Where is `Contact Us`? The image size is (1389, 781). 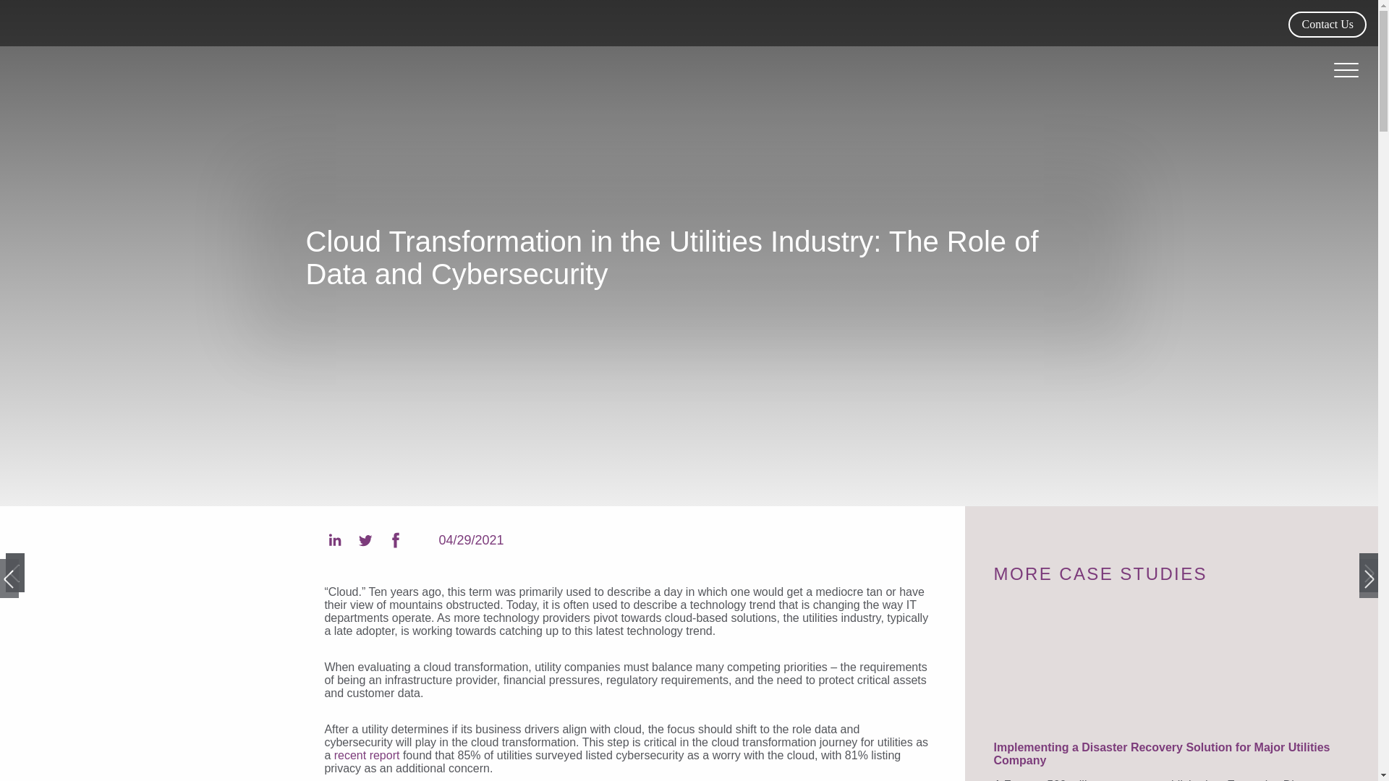
Contact Us is located at coordinates (1328, 25).